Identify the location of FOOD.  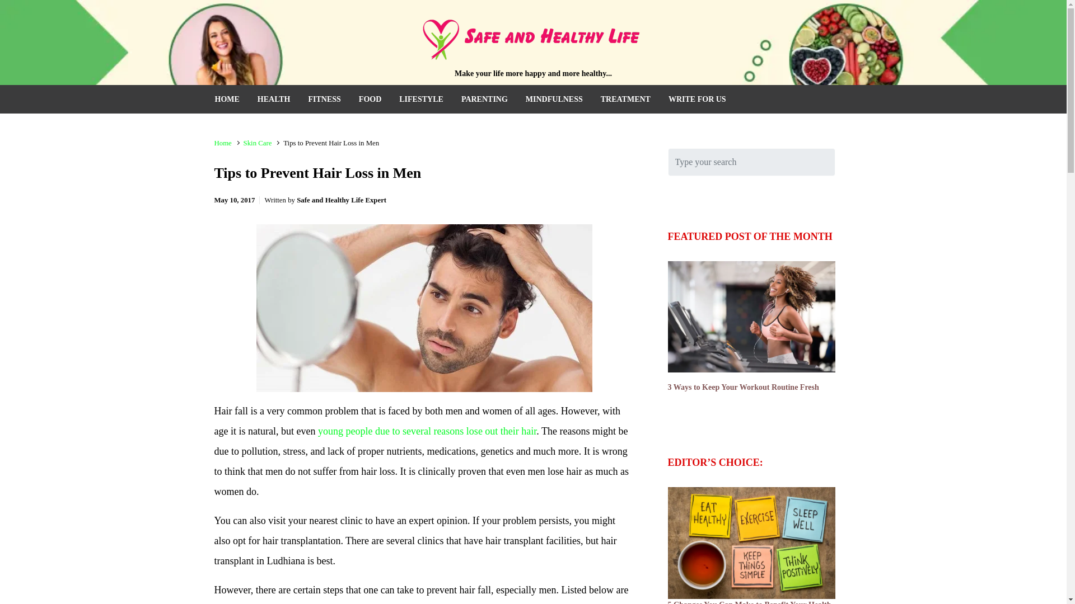
(370, 100).